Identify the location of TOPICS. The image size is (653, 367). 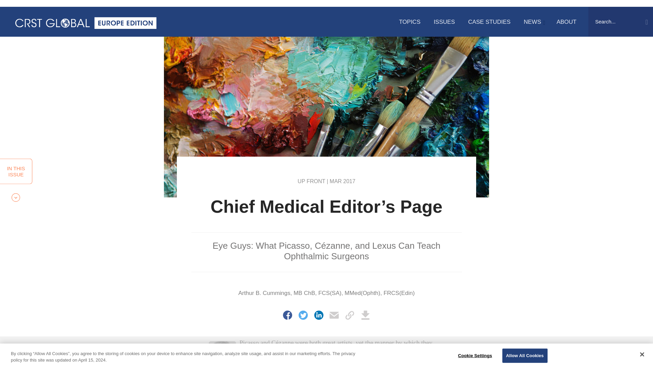
(409, 22).